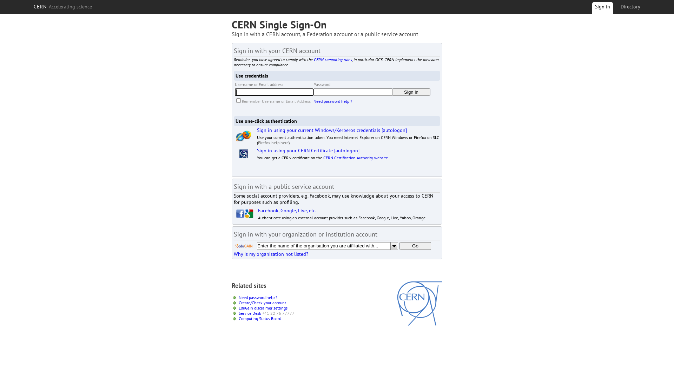 This screenshot has height=379, width=674. What do you see at coordinates (258, 298) in the screenshot?
I see `Need password help ?` at bounding box center [258, 298].